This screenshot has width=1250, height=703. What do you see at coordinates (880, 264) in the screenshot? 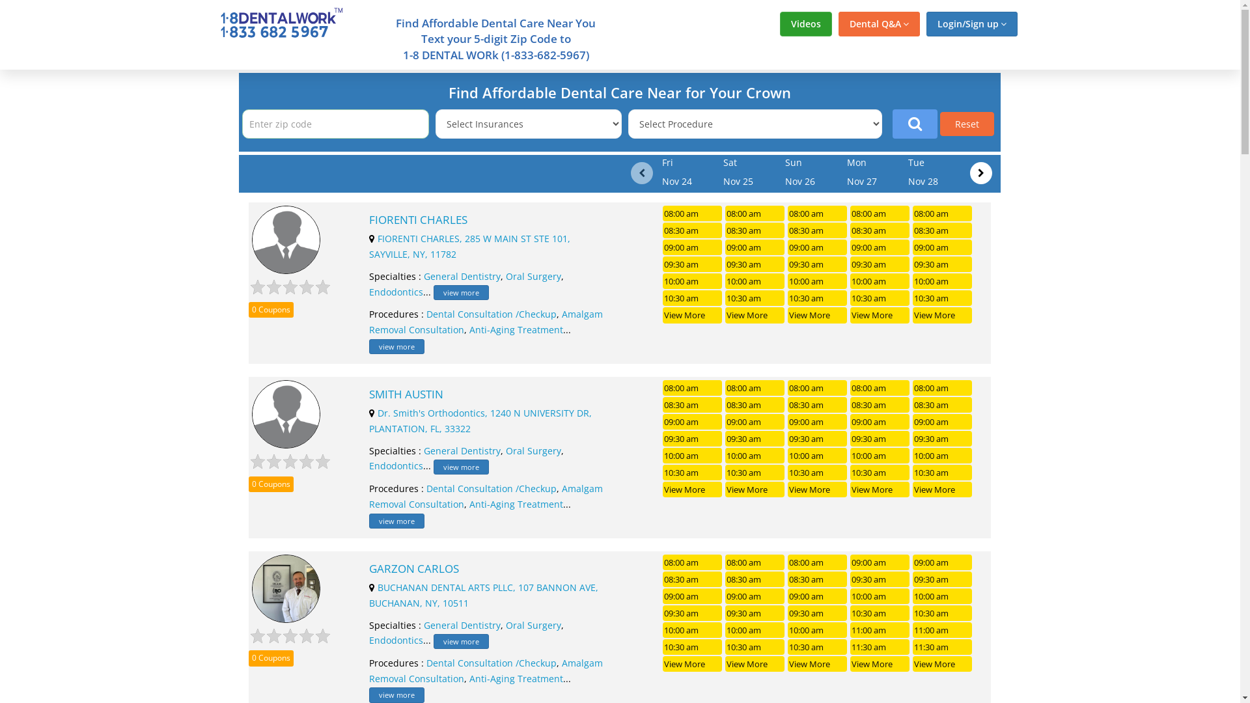
I see `09:30 am` at bounding box center [880, 264].